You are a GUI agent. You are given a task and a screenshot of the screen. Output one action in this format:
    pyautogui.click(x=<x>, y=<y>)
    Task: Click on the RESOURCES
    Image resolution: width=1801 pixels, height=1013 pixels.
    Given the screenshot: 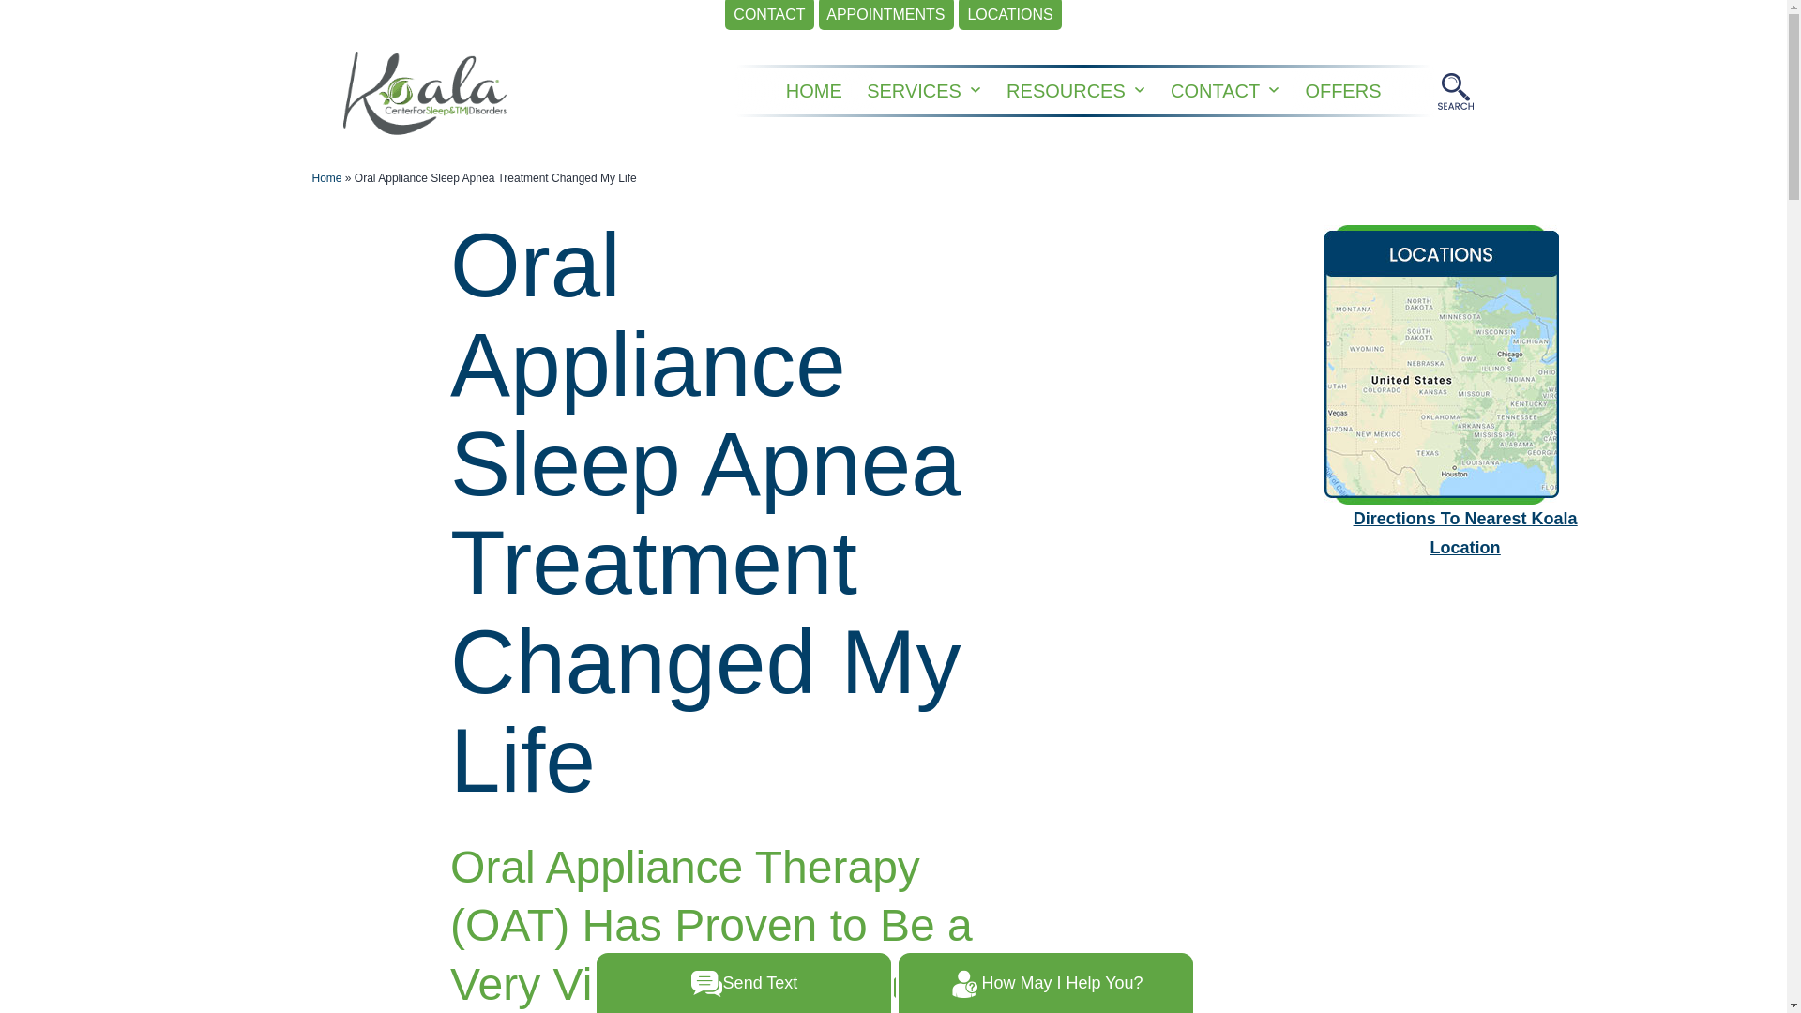 What is the action you would take?
    pyautogui.click(x=1066, y=90)
    